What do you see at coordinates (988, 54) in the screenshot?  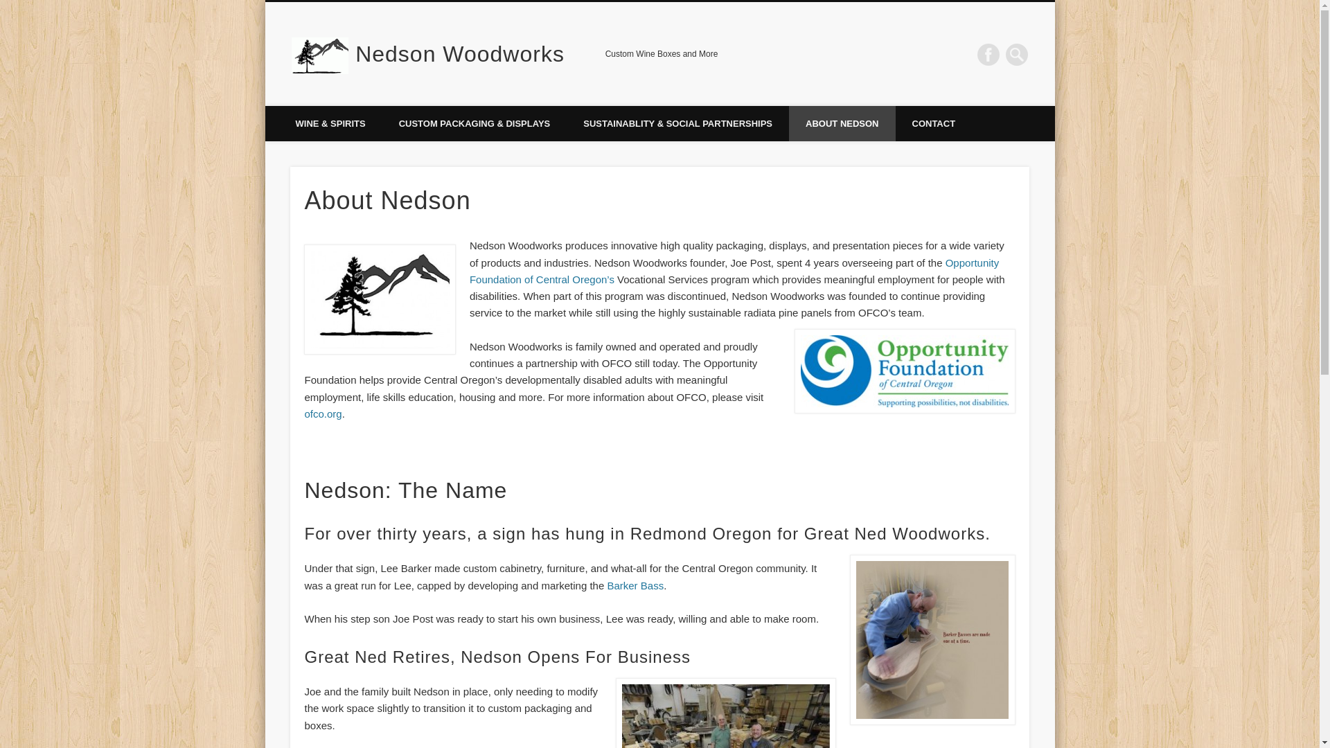 I see `Facebook` at bounding box center [988, 54].